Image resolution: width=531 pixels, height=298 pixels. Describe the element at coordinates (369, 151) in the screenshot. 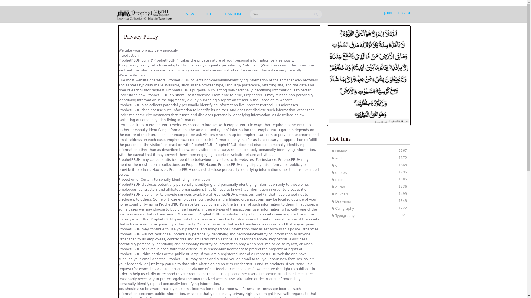

I see `NEW` at that location.